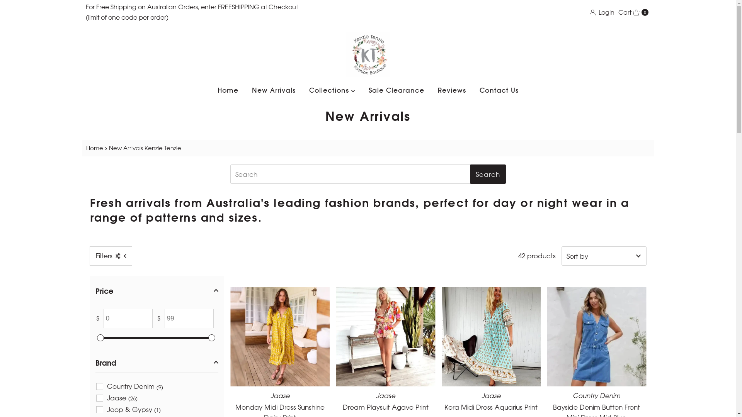 The height and width of the screenshot is (417, 742). Describe the element at coordinates (452, 90) in the screenshot. I see `Reviews` at that location.